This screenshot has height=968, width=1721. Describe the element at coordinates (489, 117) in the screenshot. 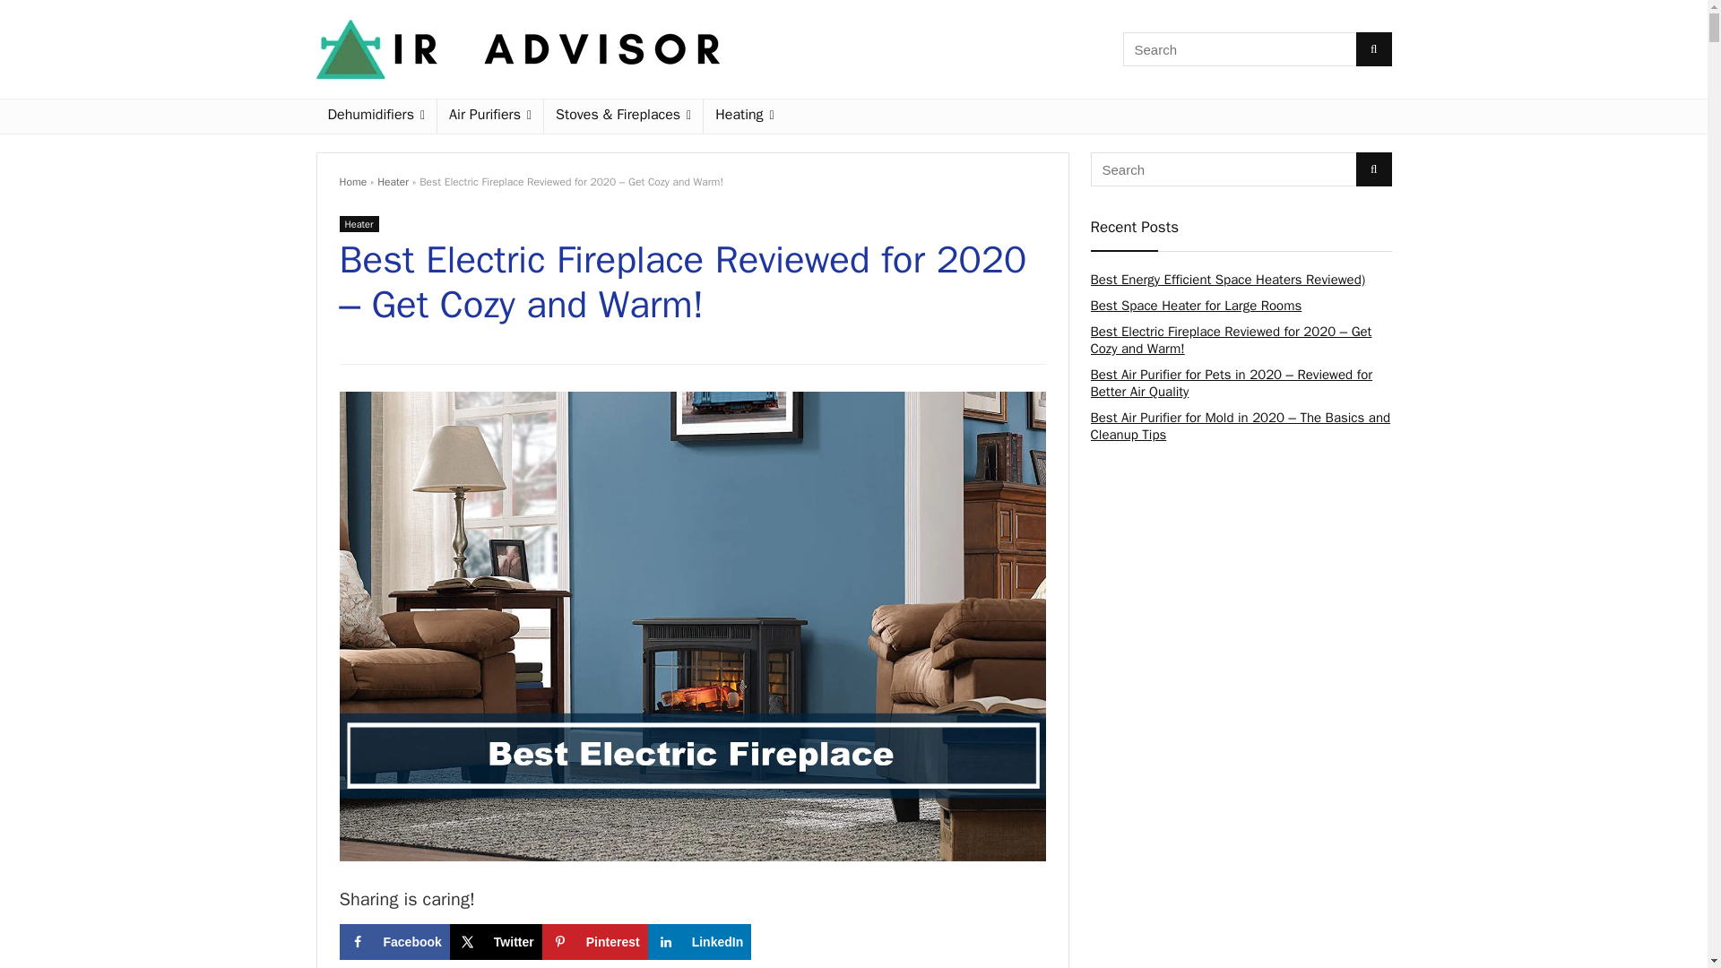

I see `Air Purifiers` at that location.